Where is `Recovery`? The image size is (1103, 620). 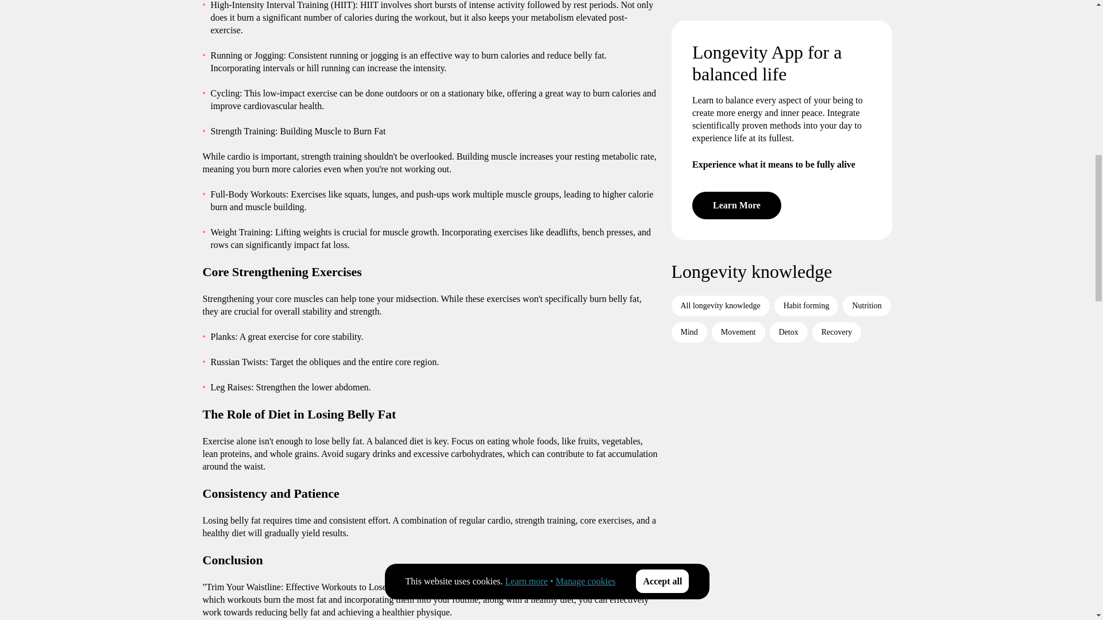 Recovery is located at coordinates (836, 177).